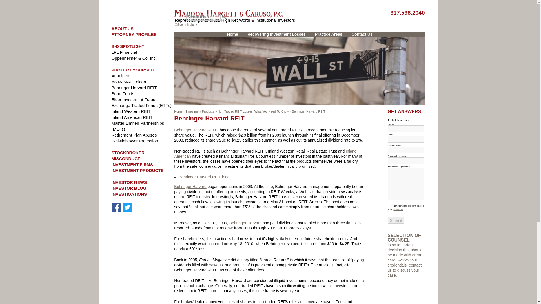 The width and height of the screenshot is (541, 304). Describe the element at coordinates (124, 52) in the screenshot. I see `LPL Financial` at that location.